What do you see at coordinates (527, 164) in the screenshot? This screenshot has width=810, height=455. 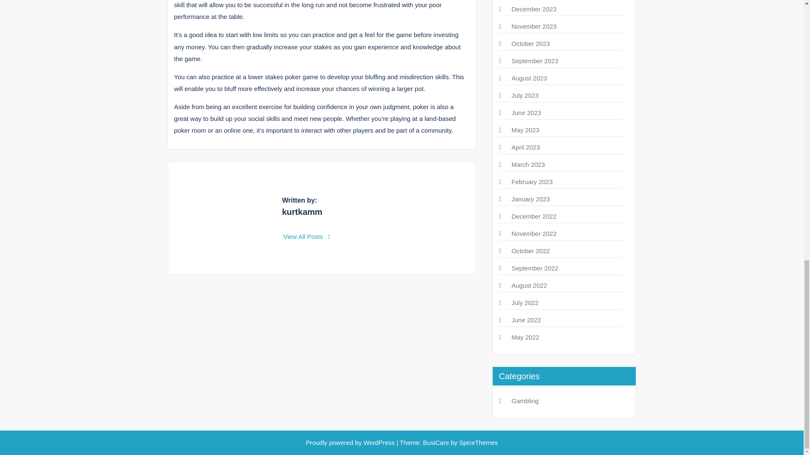 I see `March 2023` at bounding box center [527, 164].